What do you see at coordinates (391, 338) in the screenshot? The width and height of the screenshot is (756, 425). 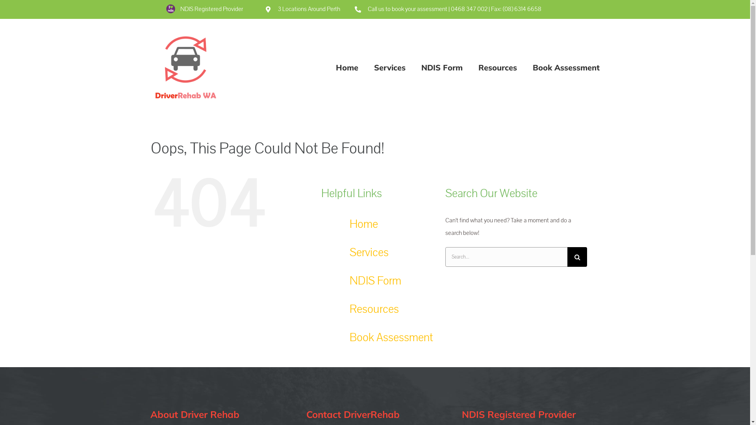 I see `Book Assessment` at bounding box center [391, 338].